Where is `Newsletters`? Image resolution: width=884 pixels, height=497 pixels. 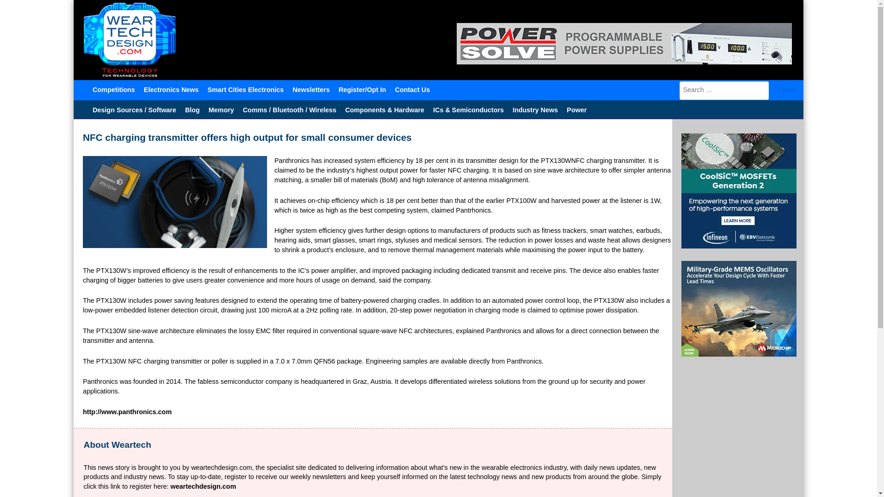
Newsletters is located at coordinates (311, 89).